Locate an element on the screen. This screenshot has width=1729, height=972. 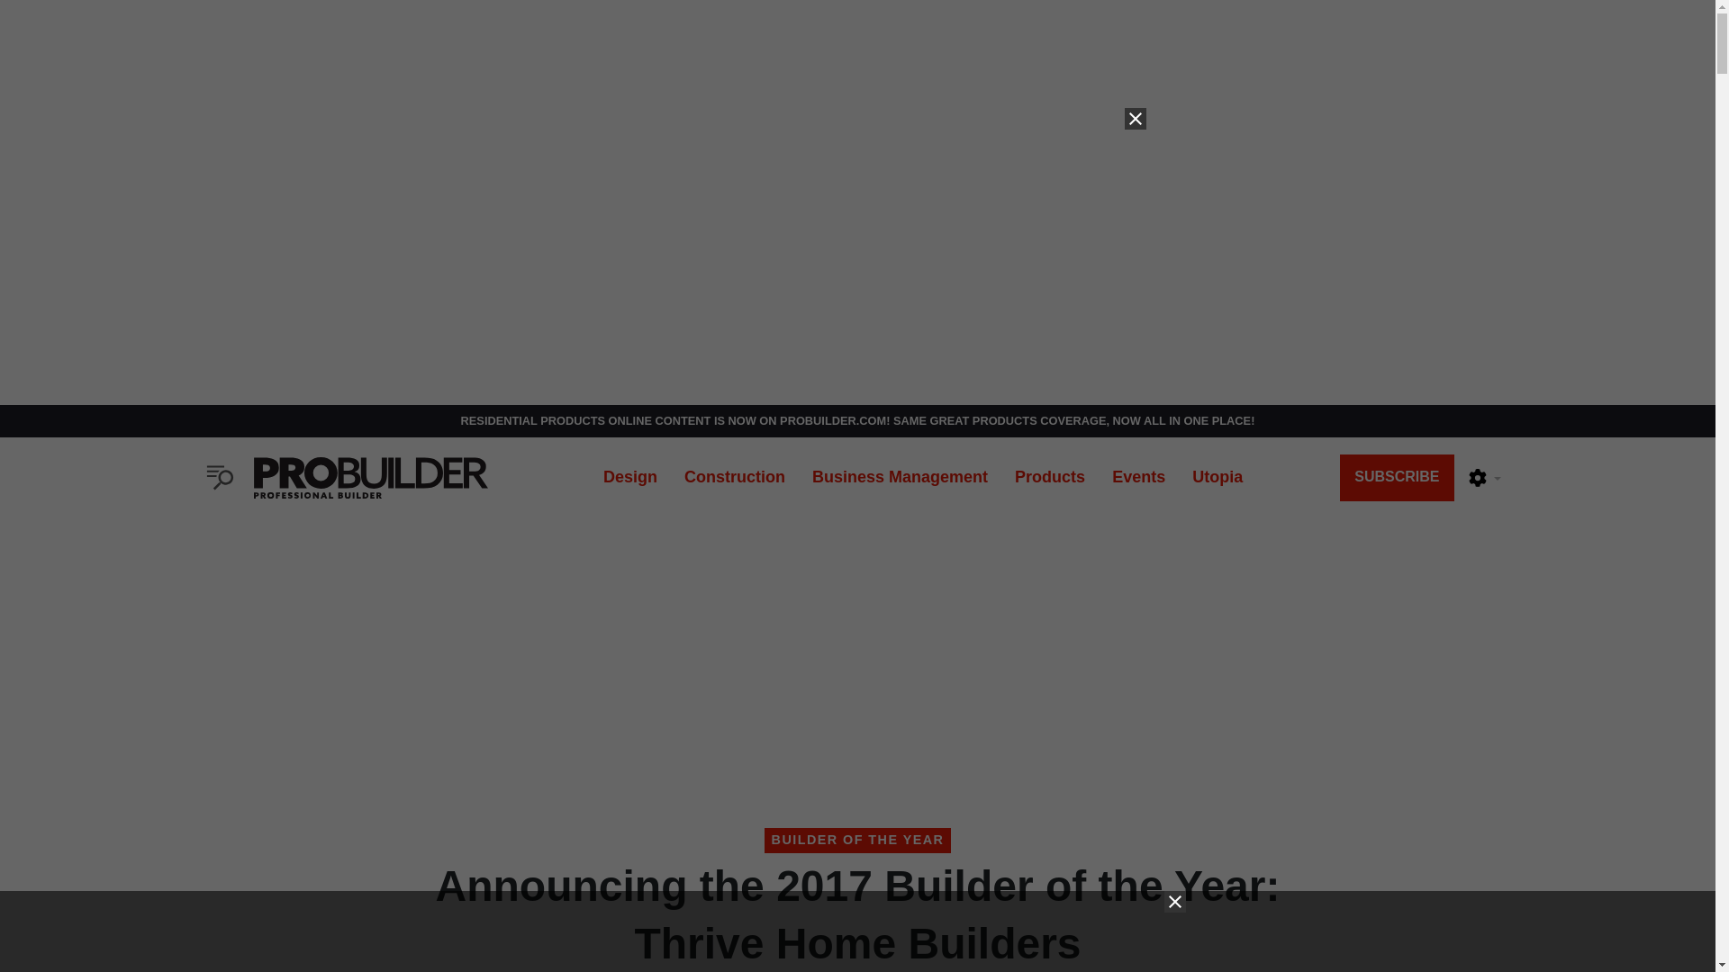
Products is located at coordinates (1049, 477).